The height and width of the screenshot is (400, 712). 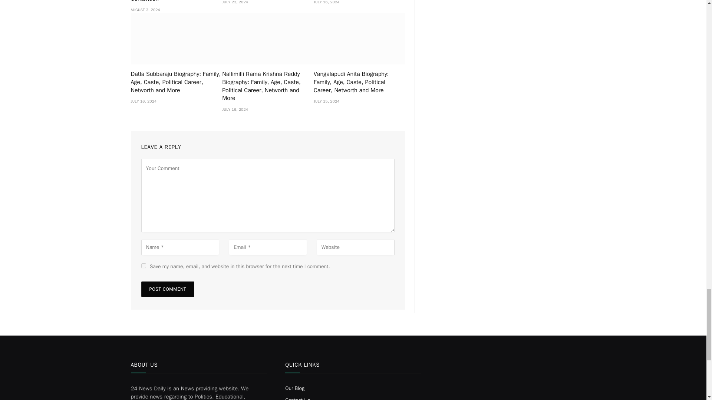 What do you see at coordinates (143, 265) in the screenshot?
I see `yes` at bounding box center [143, 265].